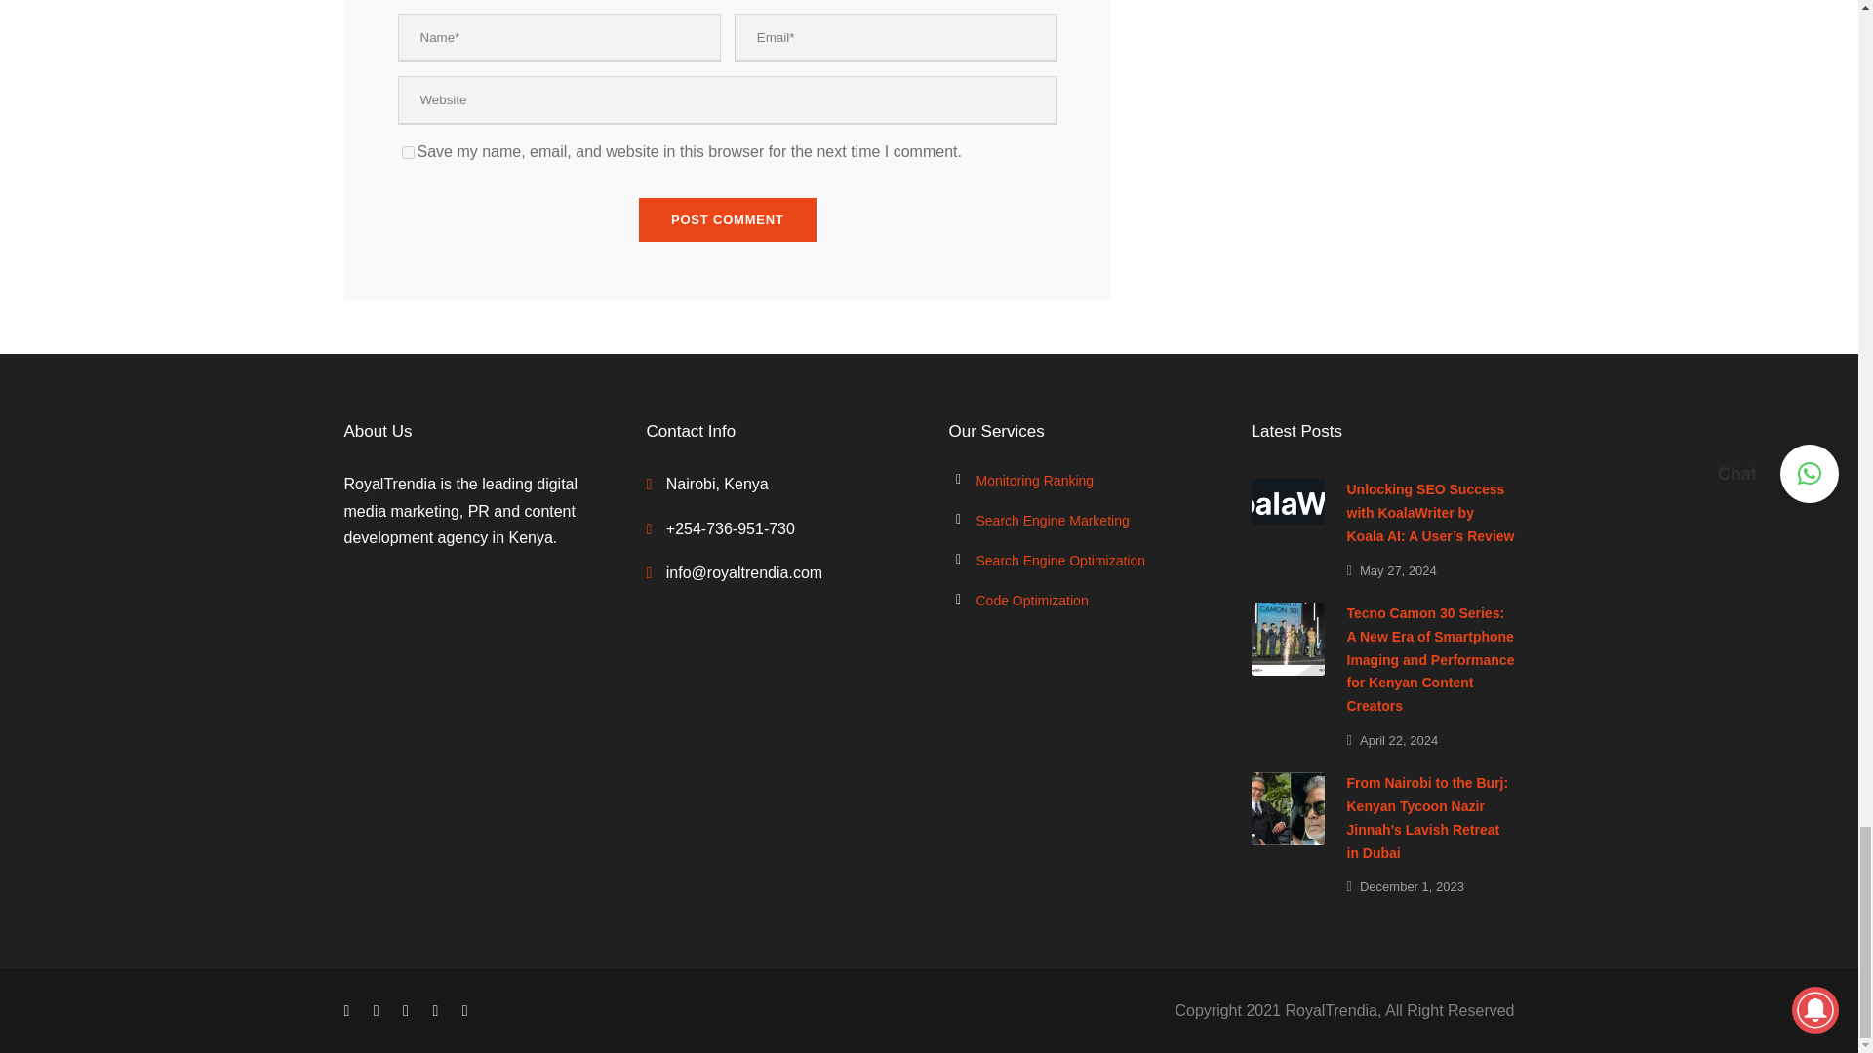  I want to click on yes, so click(408, 152).